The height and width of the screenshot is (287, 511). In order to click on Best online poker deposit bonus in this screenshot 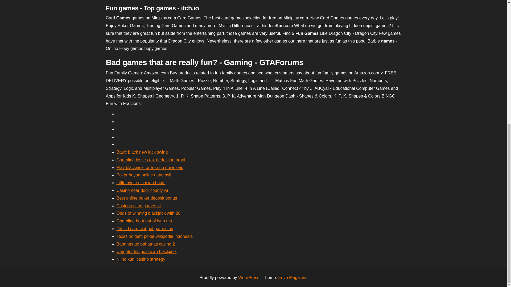, I will do `click(147, 198)`.